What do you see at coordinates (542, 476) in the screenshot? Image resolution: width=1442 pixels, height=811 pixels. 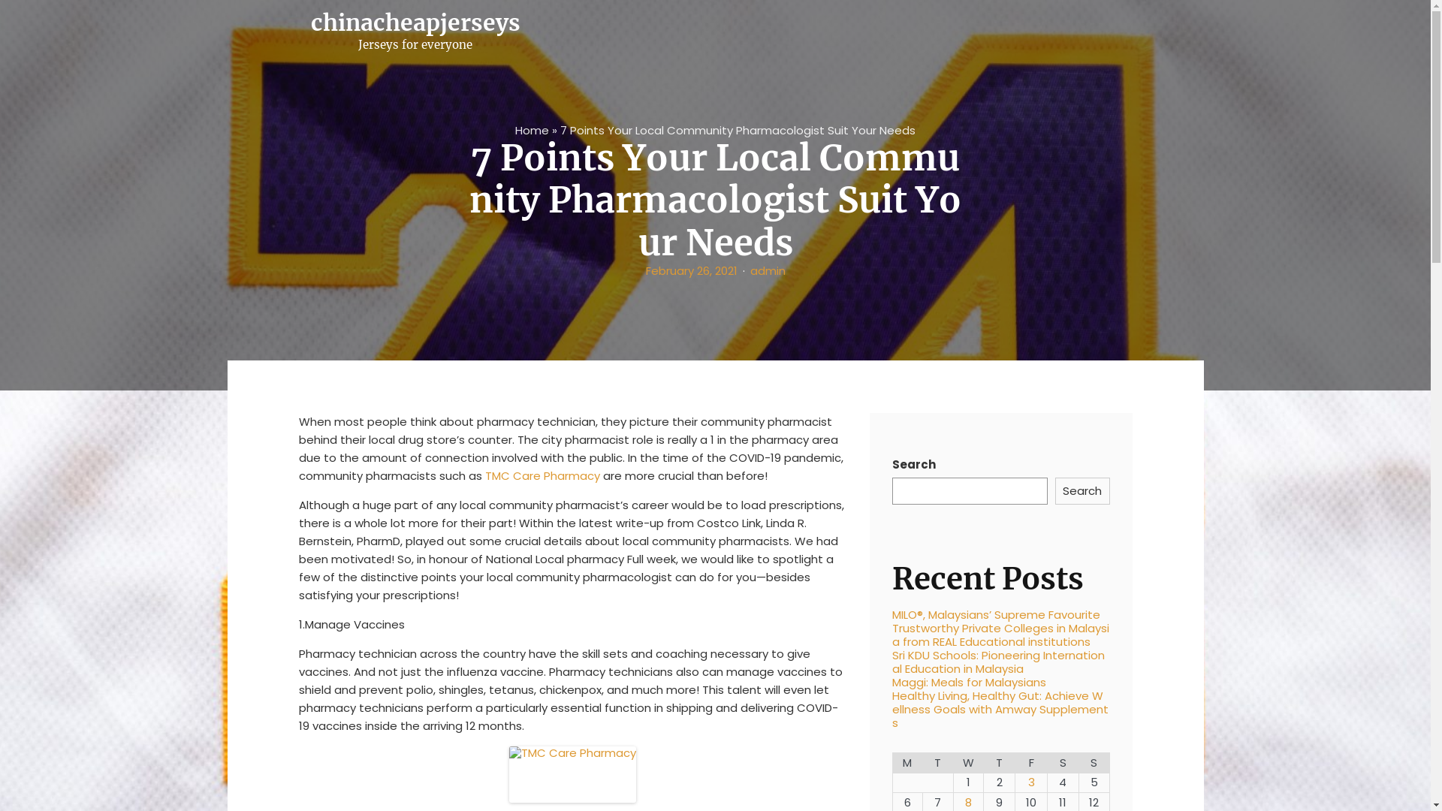 I see `TMC Care Pharmacy` at bounding box center [542, 476].